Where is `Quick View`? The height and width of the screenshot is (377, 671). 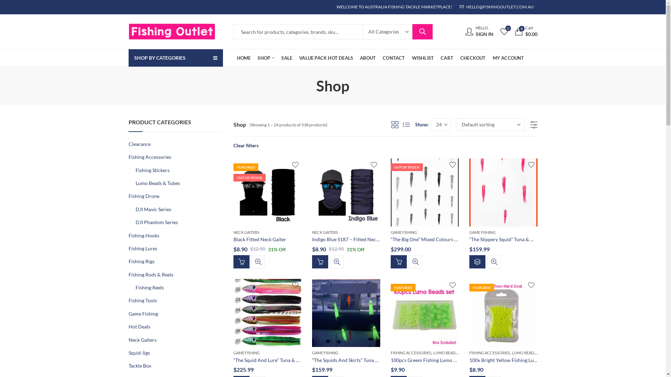
Quick View is located at coordinates (337, 262).